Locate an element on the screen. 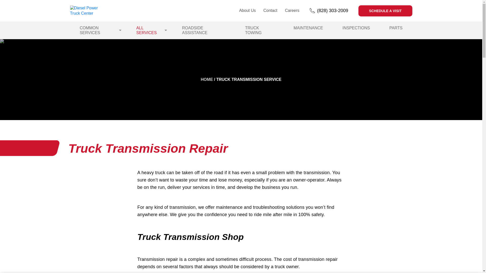 The image size is (486, 273). Contact is located at coordinates (270, 10).